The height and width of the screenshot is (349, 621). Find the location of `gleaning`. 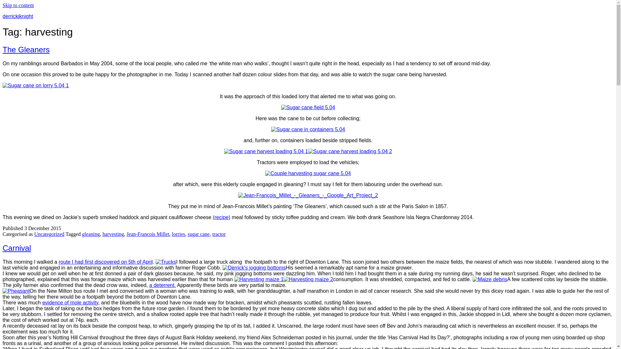

gleaning is located at coordinates (91, 234).